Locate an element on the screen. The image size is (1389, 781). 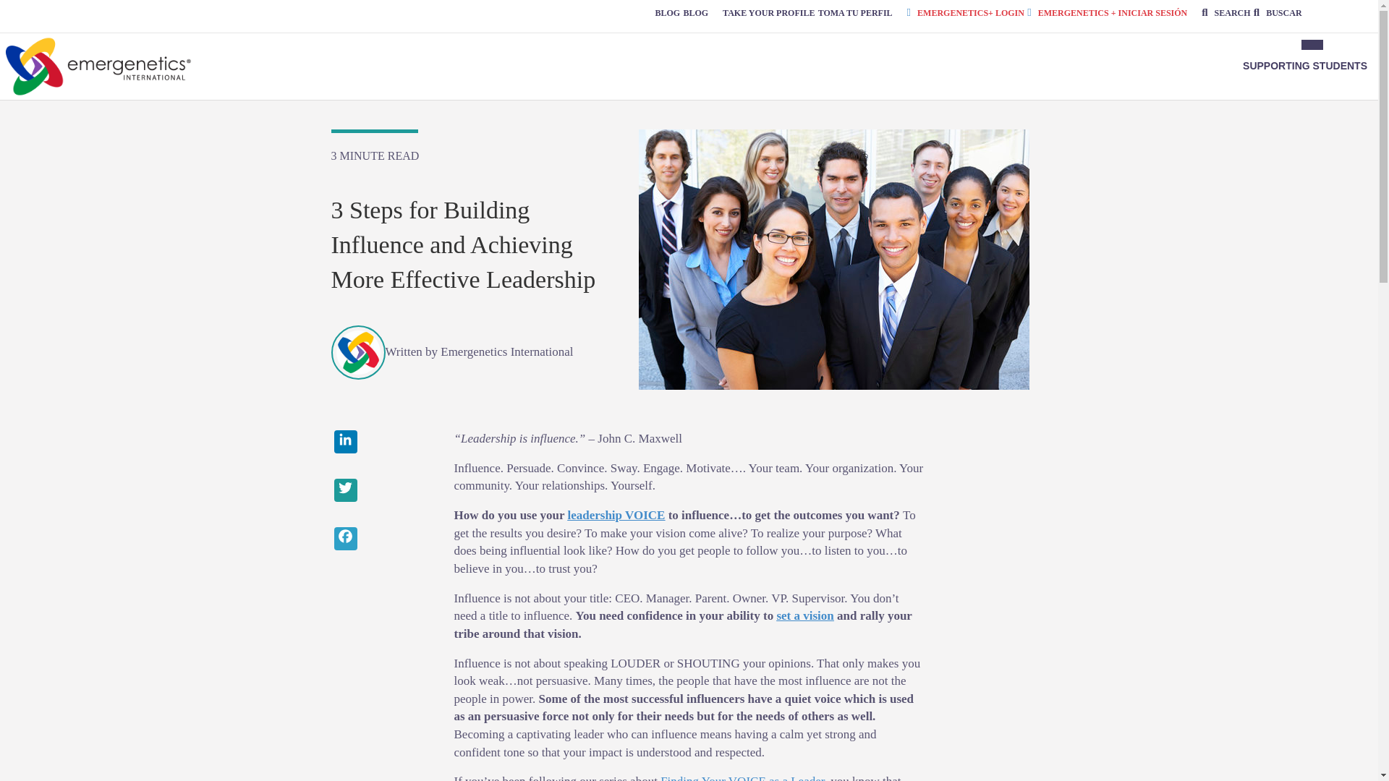
Twitter is located at coordinates (382, 492).